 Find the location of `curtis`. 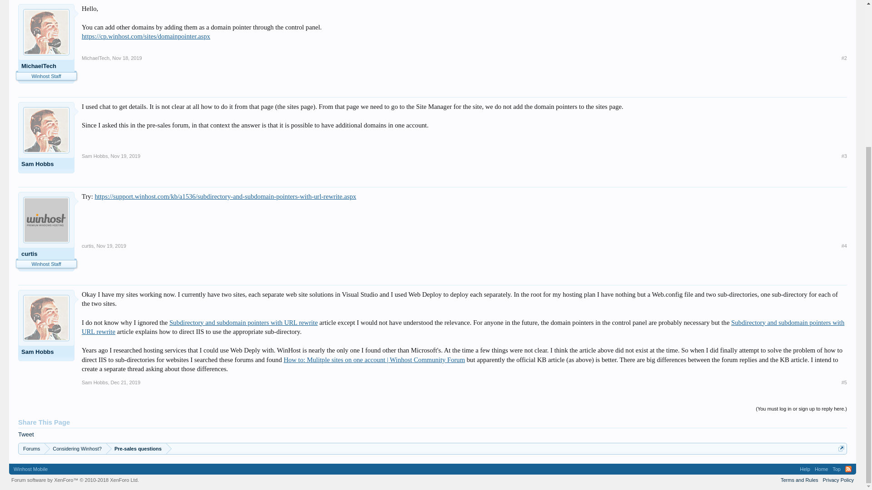

curtis is located at coordinates (87, 247).